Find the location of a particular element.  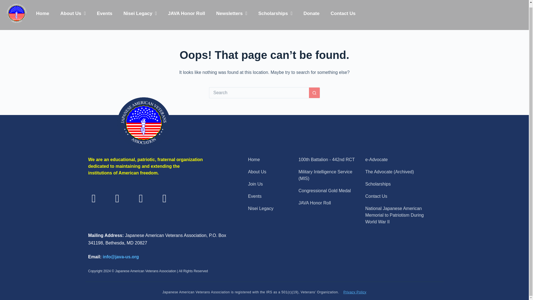

JAVA Logo is located at coordinates (16, 14).